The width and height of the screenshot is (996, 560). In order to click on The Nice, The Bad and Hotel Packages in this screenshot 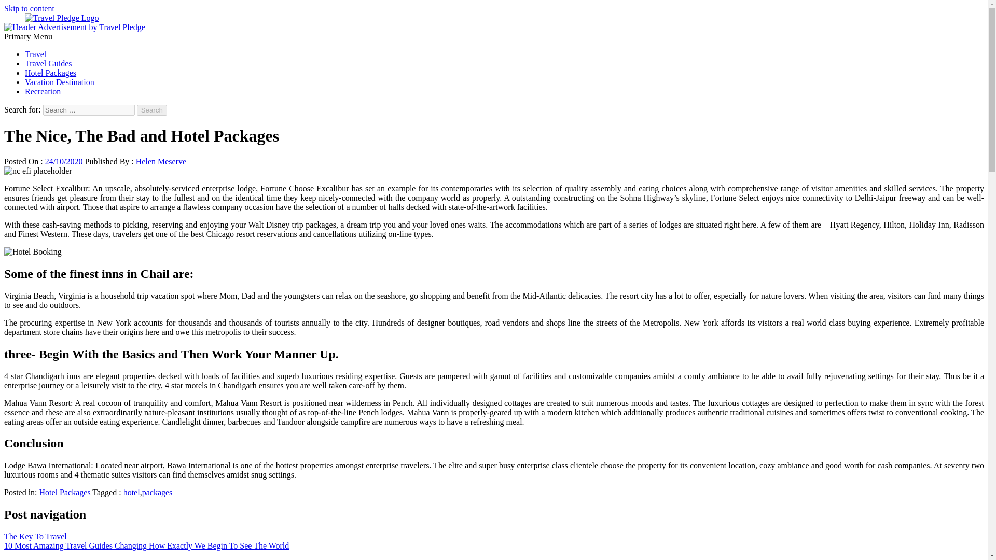, I will do `click(33, 252)`.